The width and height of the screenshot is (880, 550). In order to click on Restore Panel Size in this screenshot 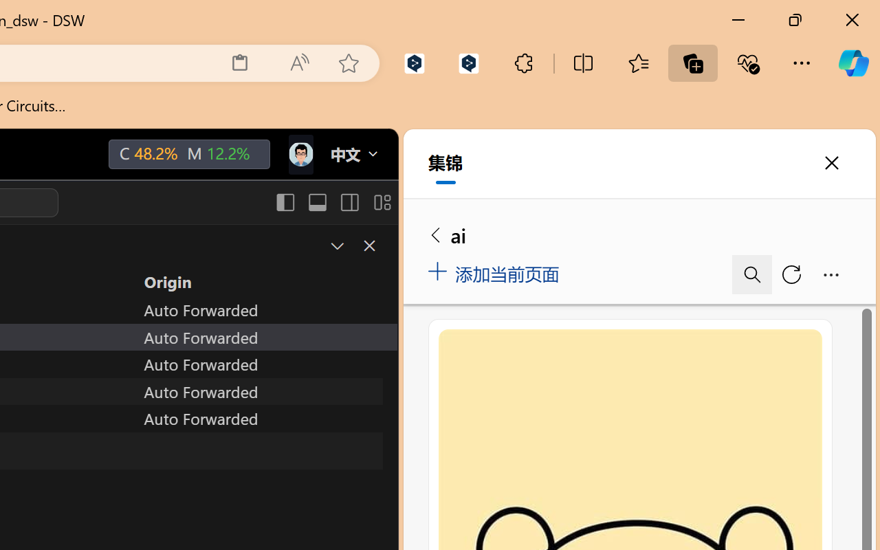, I will do `click(335, 245)`.